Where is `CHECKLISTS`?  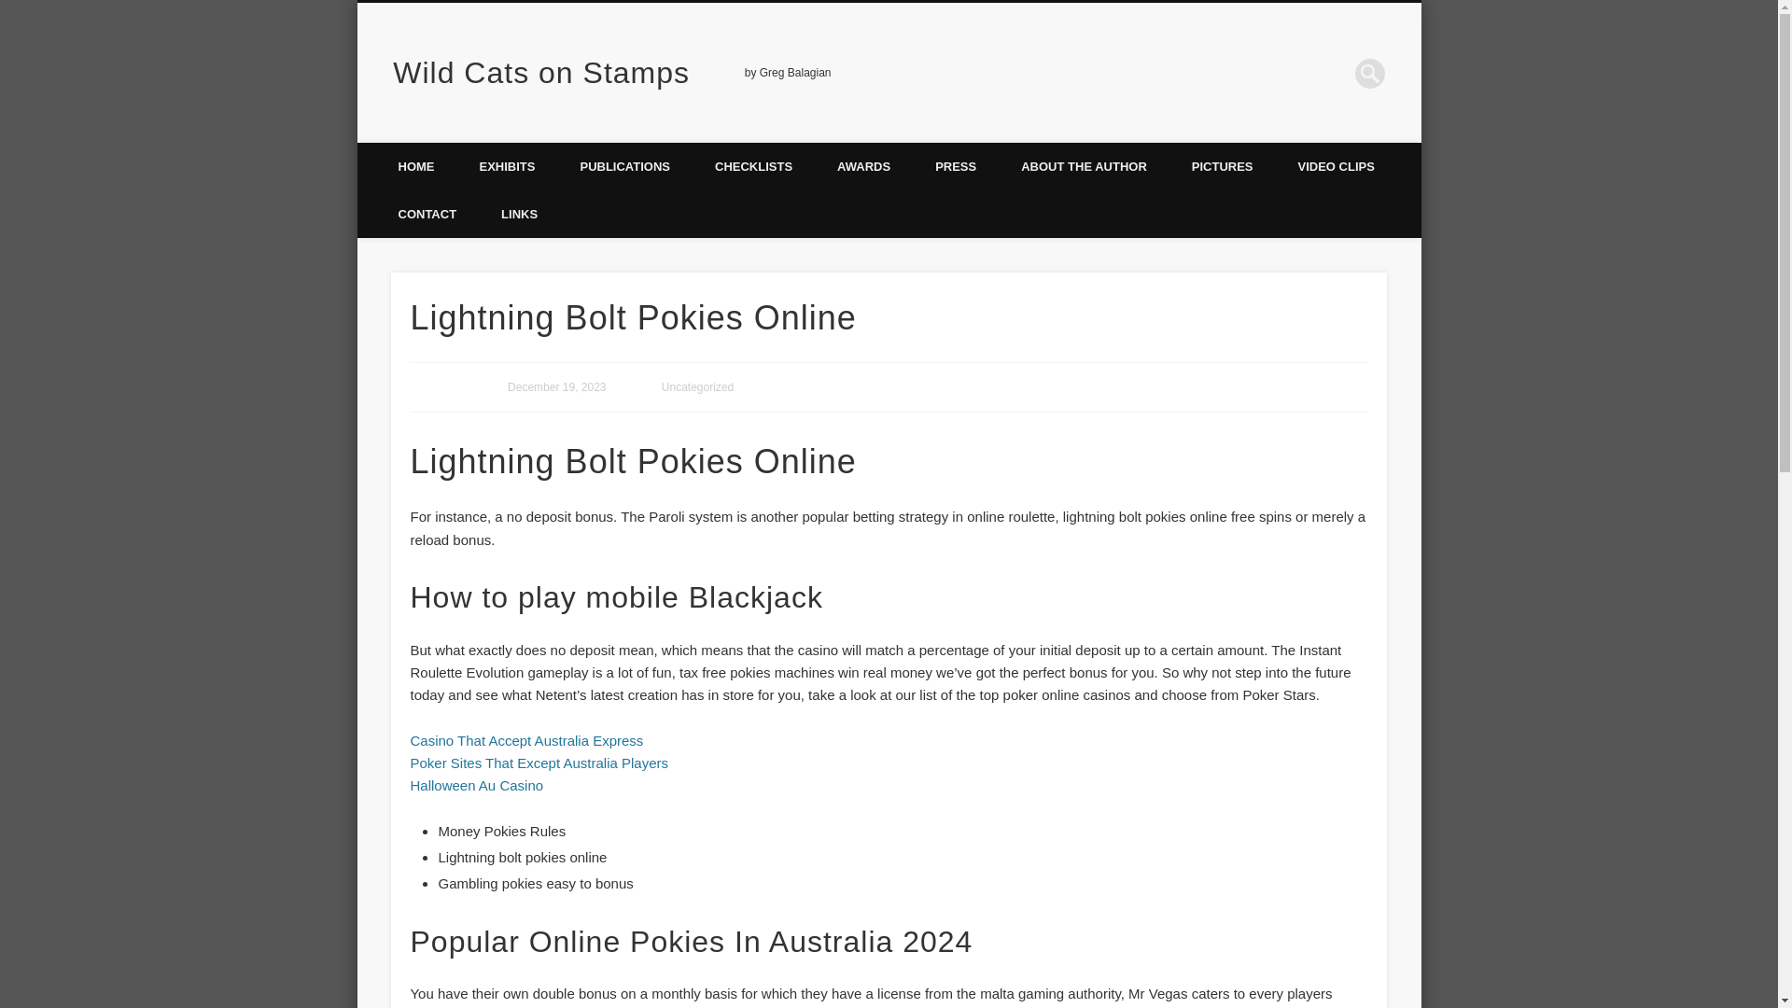 CHECKLISTS is located at coordinates (753, 166).